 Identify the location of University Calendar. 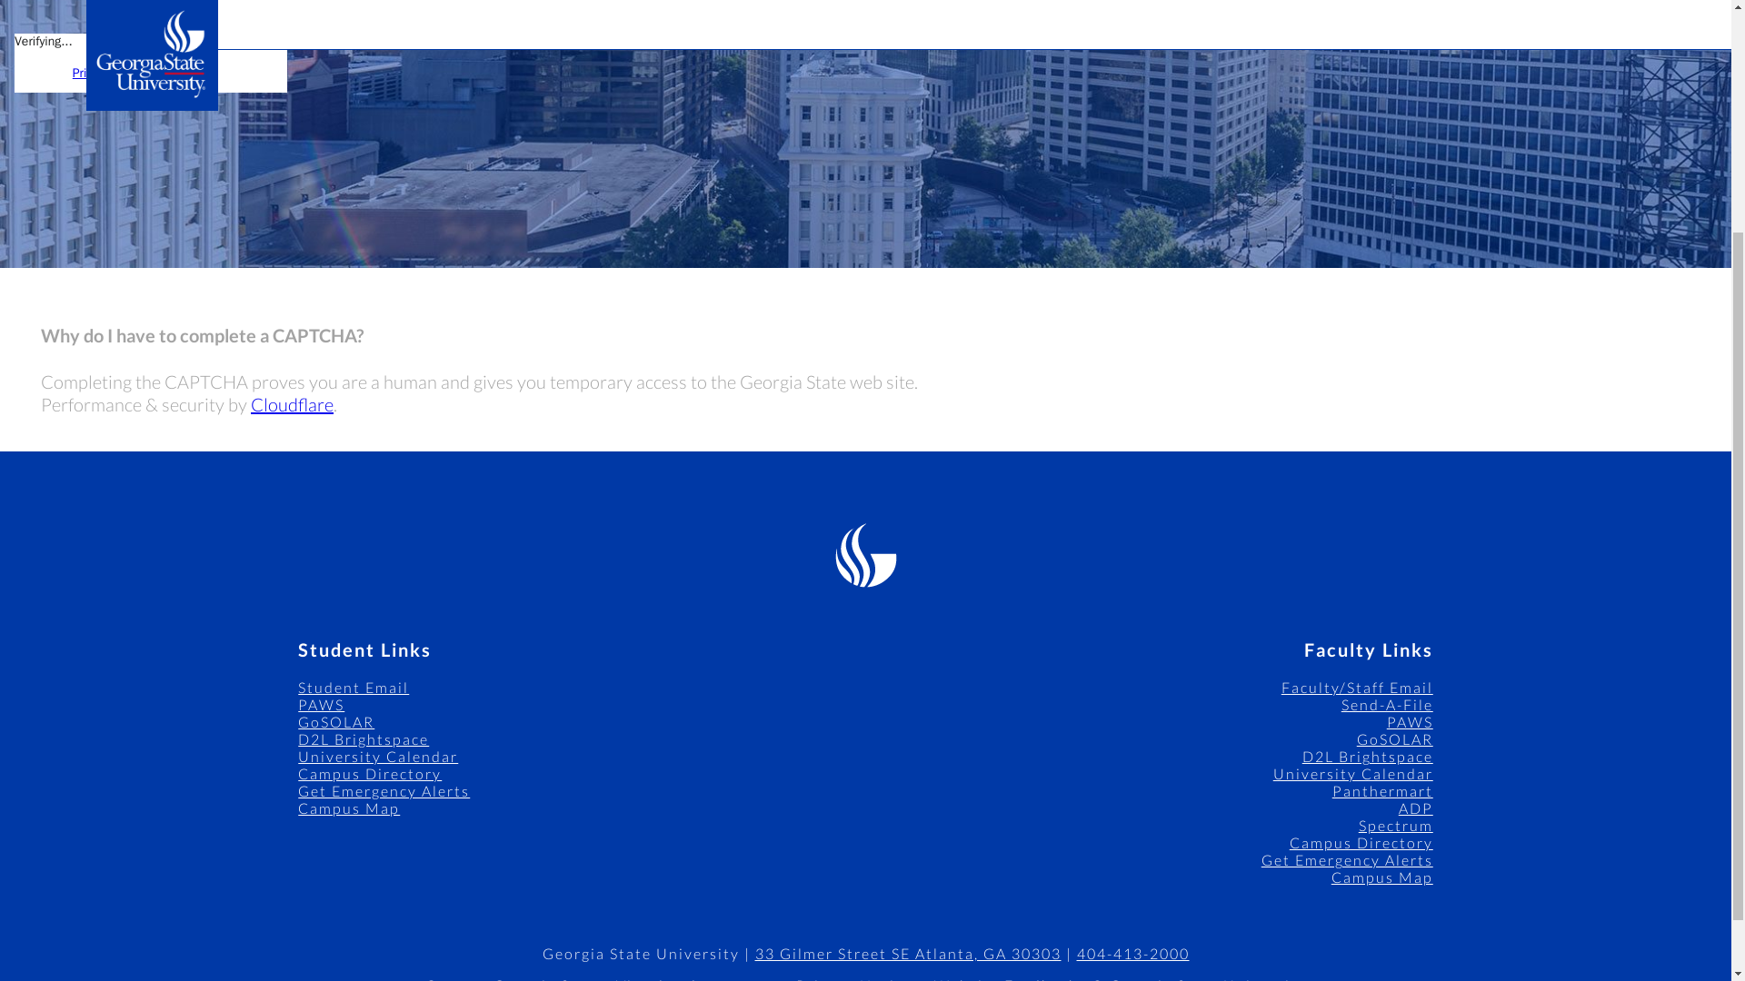
(1352, 773).